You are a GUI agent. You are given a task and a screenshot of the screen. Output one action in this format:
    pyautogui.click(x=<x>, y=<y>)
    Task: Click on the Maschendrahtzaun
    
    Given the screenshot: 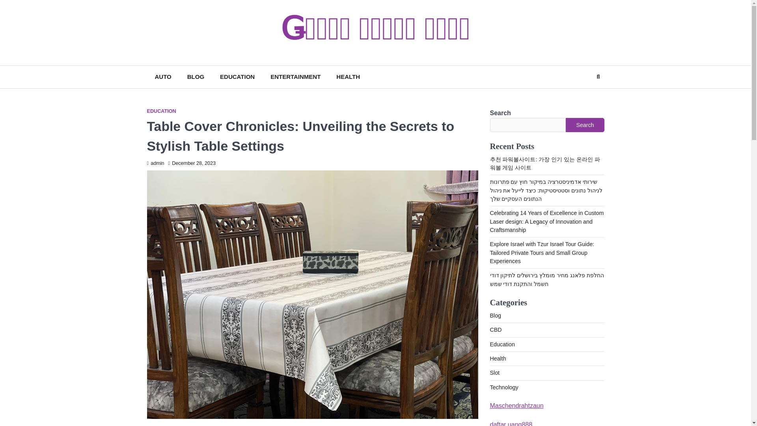 What is the action you would take?
    pyautogui.click(x=516, y=405)
    